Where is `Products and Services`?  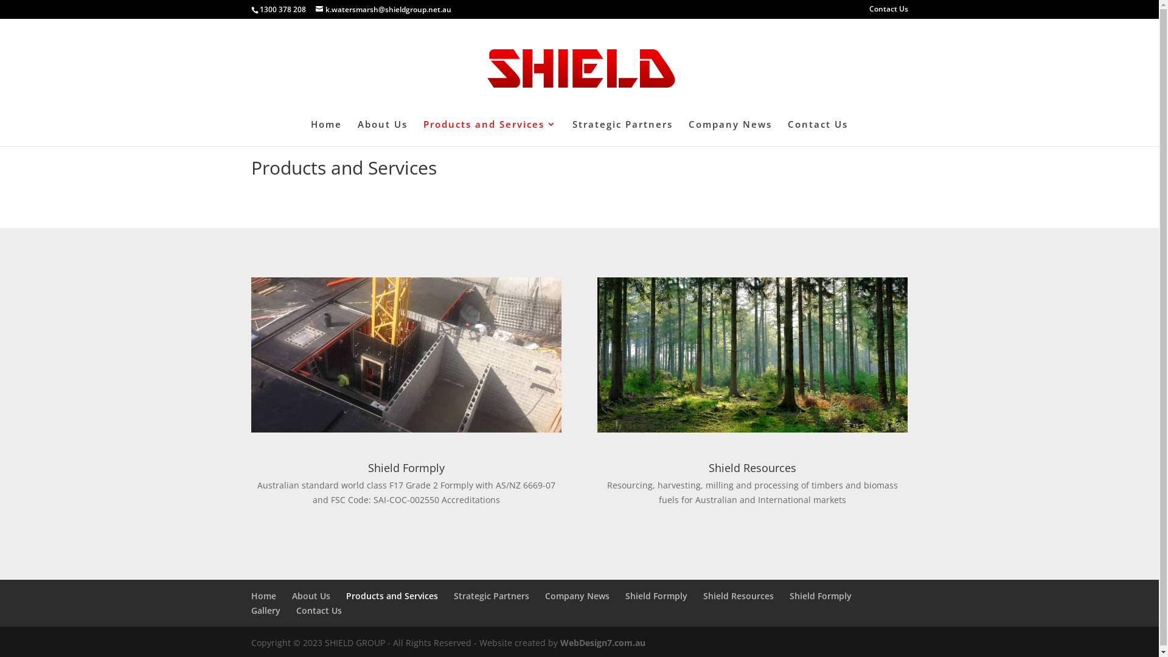 Products and Services is located at coordinates (392, 596).